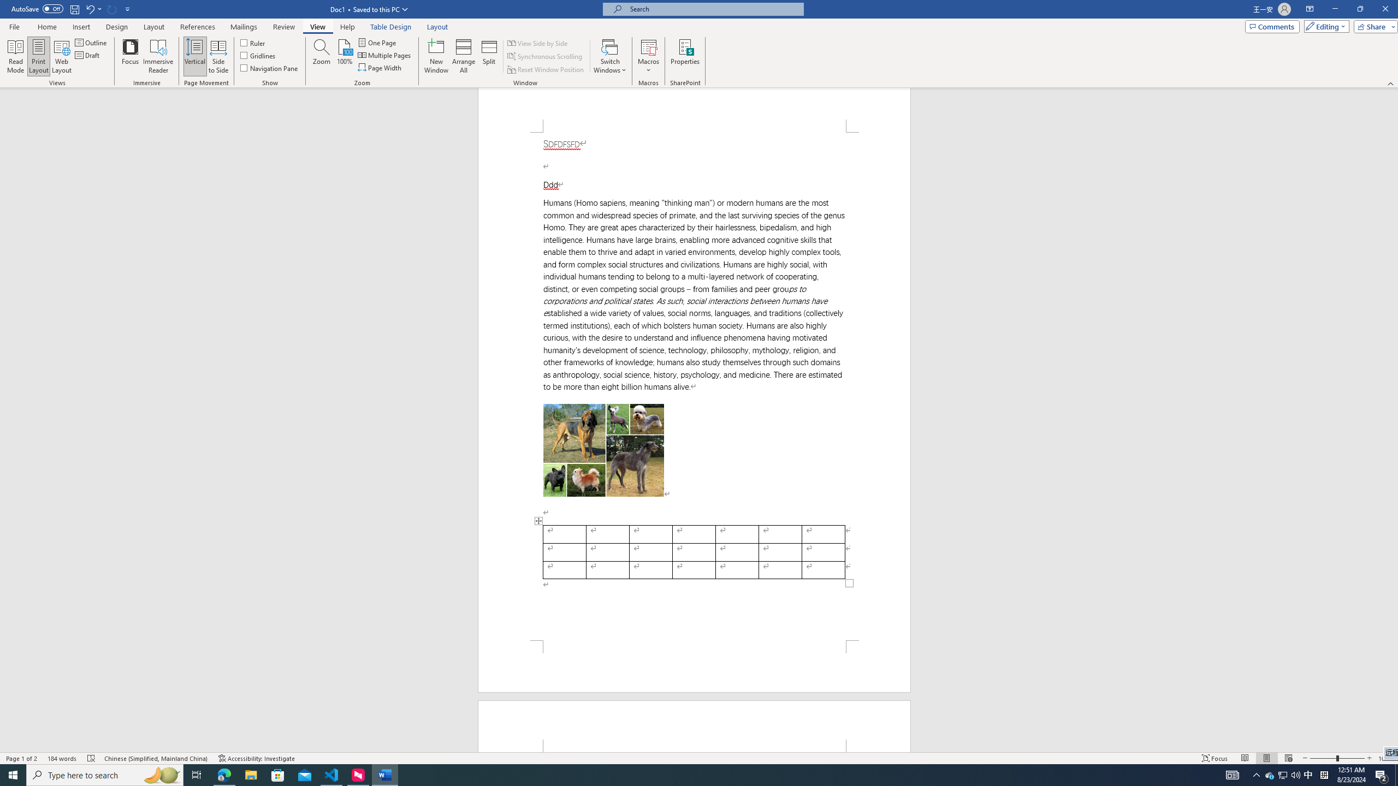 Image resolution: width=1398 pixels, height=786 pixels. I want to click on Zoom 100%, so click(1386, 758).